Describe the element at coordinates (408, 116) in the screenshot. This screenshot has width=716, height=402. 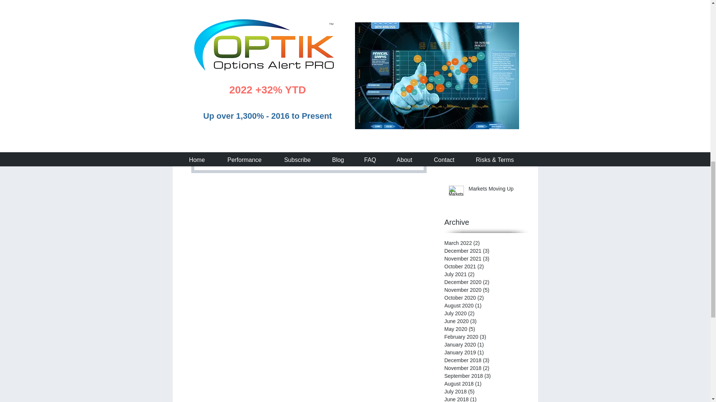
I see `Post not marked as liked` at that location.